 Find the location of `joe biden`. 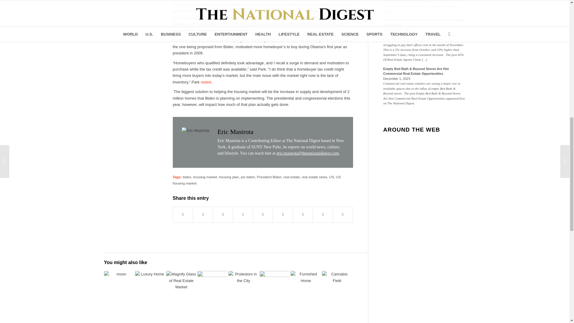

joe biden is located at coordinates (248, 177).